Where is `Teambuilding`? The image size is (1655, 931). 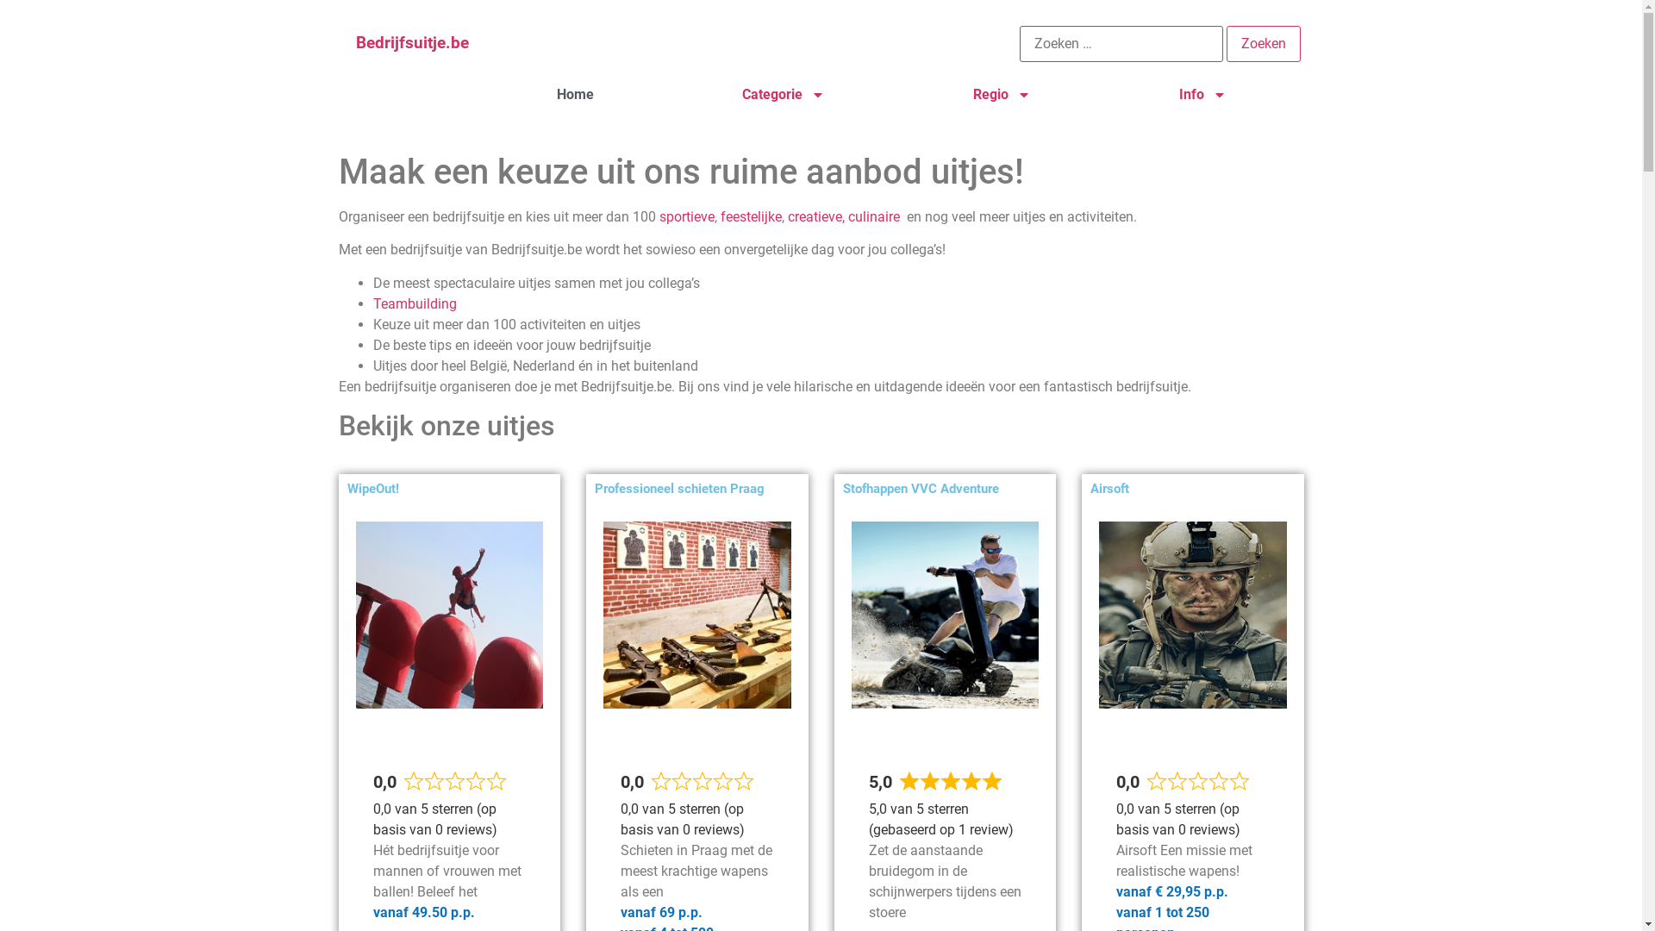 Teambuilding is located at coordinates (414, 303).